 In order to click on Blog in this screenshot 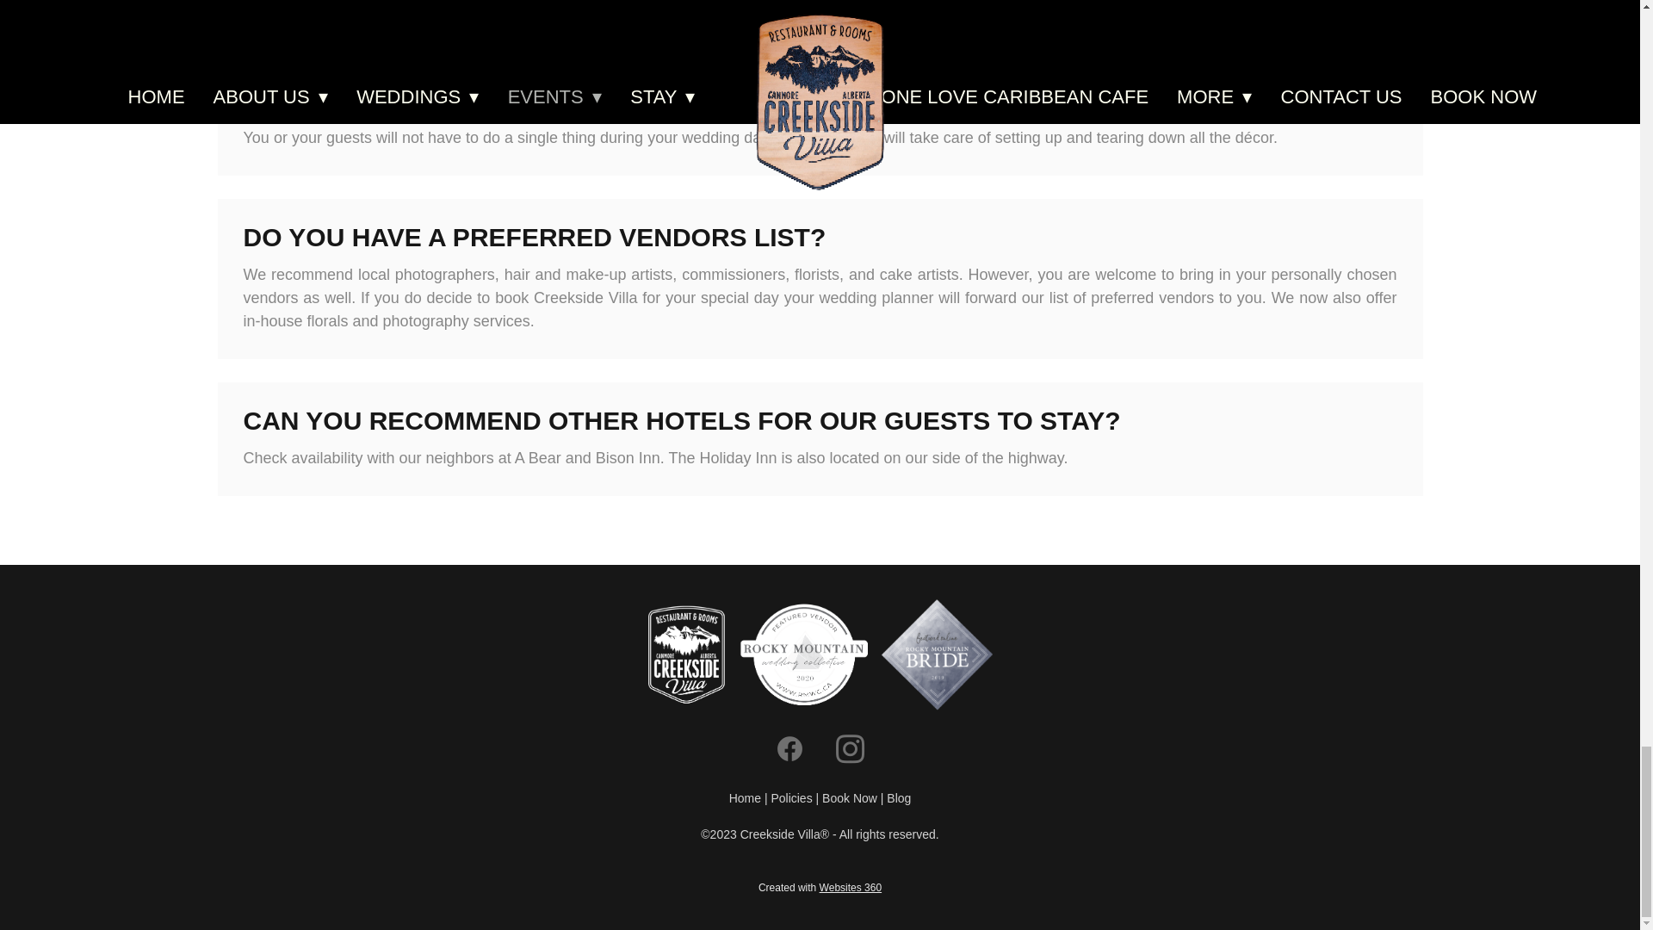, I will do `click(898, 798)`.